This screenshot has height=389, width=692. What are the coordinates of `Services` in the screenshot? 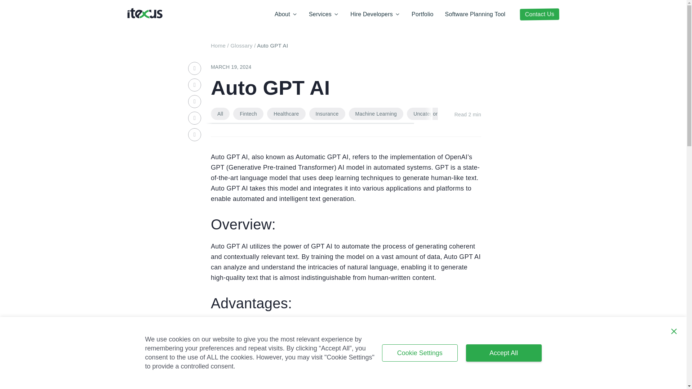 It's located at (324, 14).